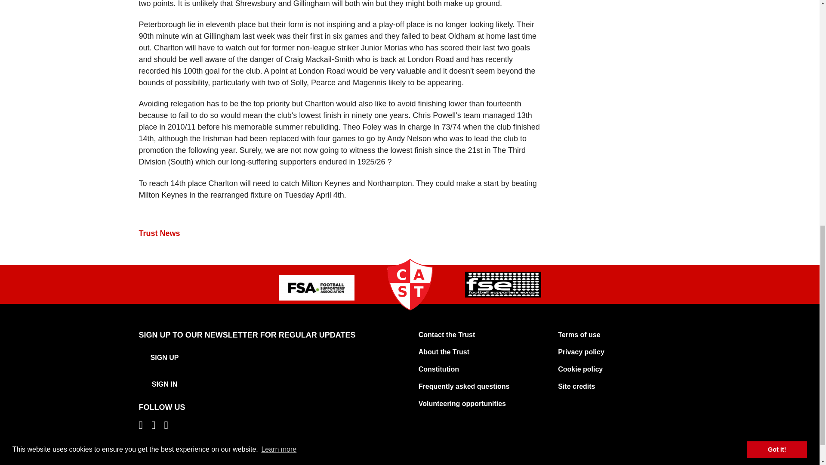 The width and height of the screenshot is (826, 465). Describe the element at coordinates (159, 233) in the screenshot. I see `Trust News` at that location.